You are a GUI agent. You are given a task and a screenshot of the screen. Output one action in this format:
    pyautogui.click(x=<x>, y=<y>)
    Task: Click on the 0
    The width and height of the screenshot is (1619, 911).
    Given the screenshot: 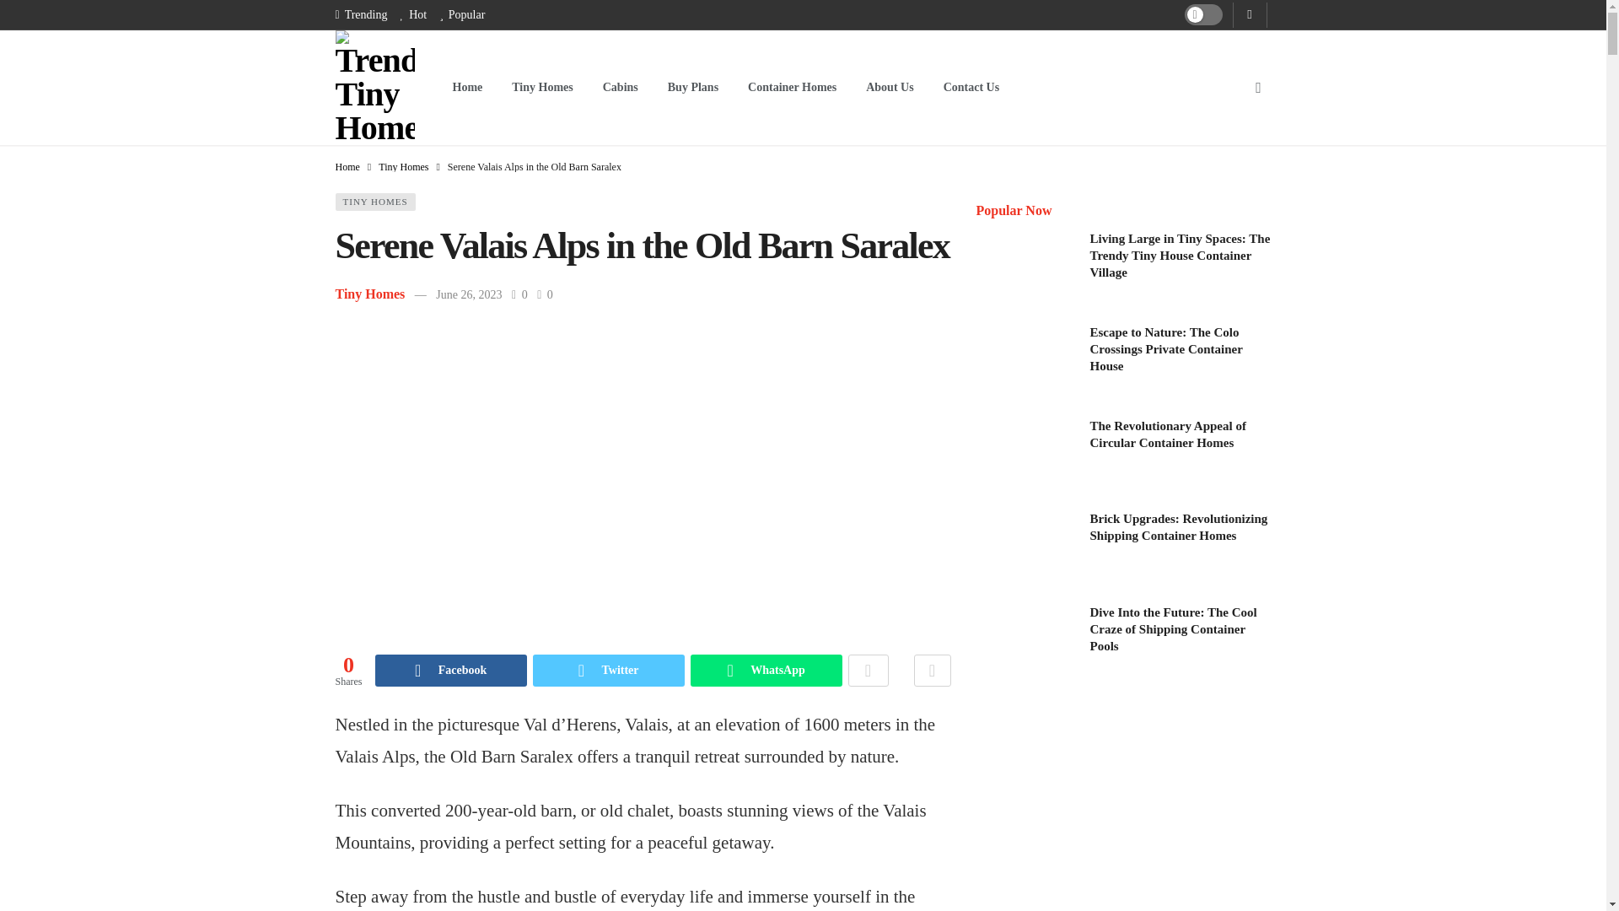 What is the action you would take?
    pyautogui.click(x=521, y=295)
    